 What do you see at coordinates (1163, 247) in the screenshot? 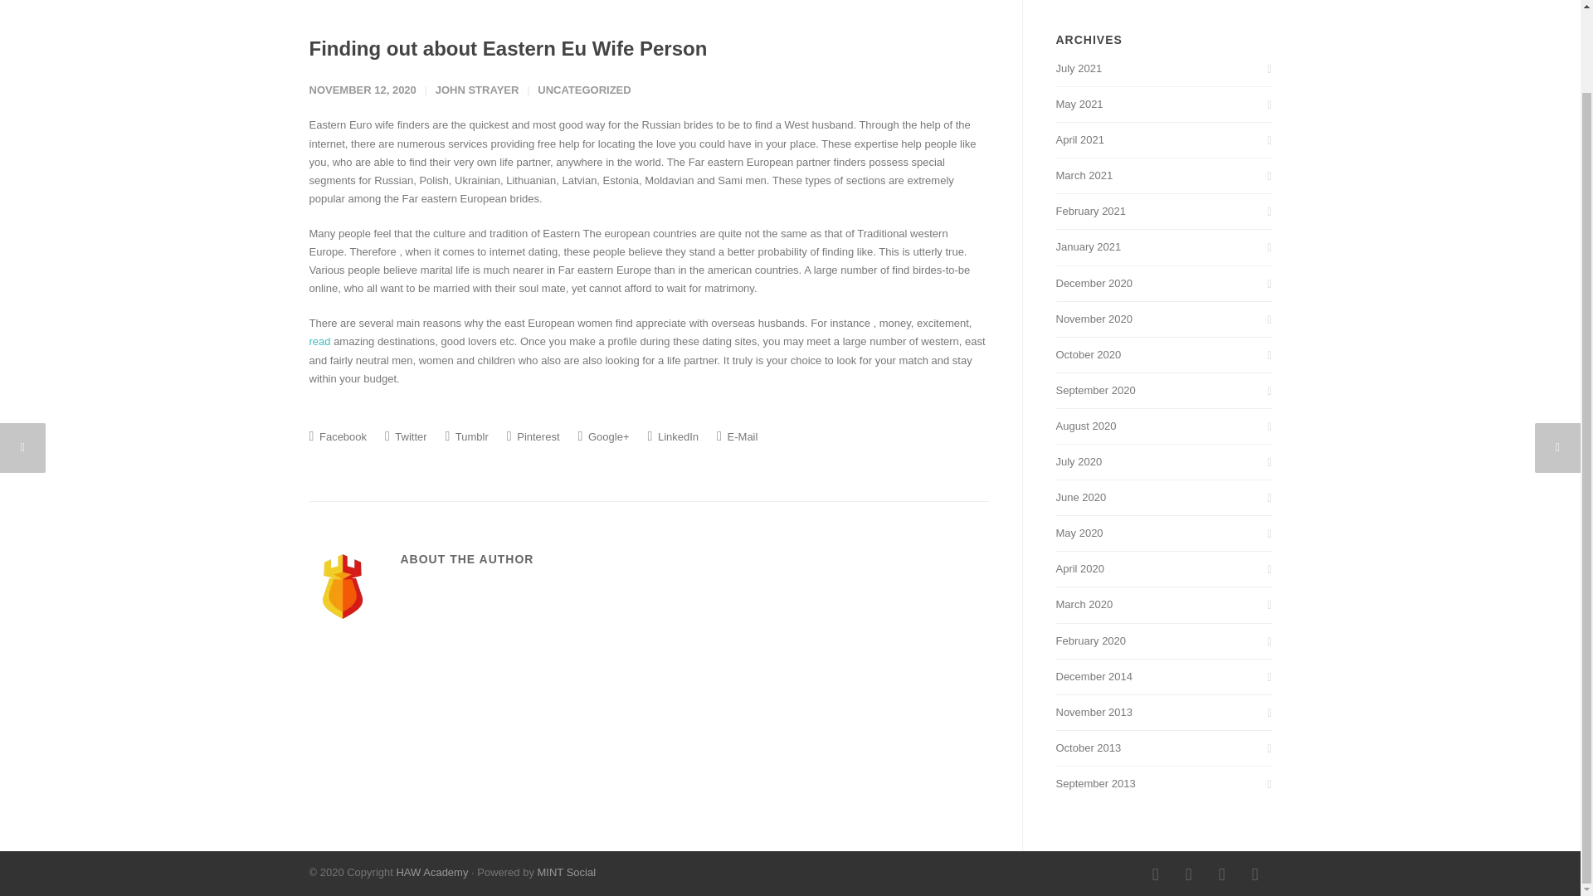
I see `January 2021` at bounding box center [1163, 247].